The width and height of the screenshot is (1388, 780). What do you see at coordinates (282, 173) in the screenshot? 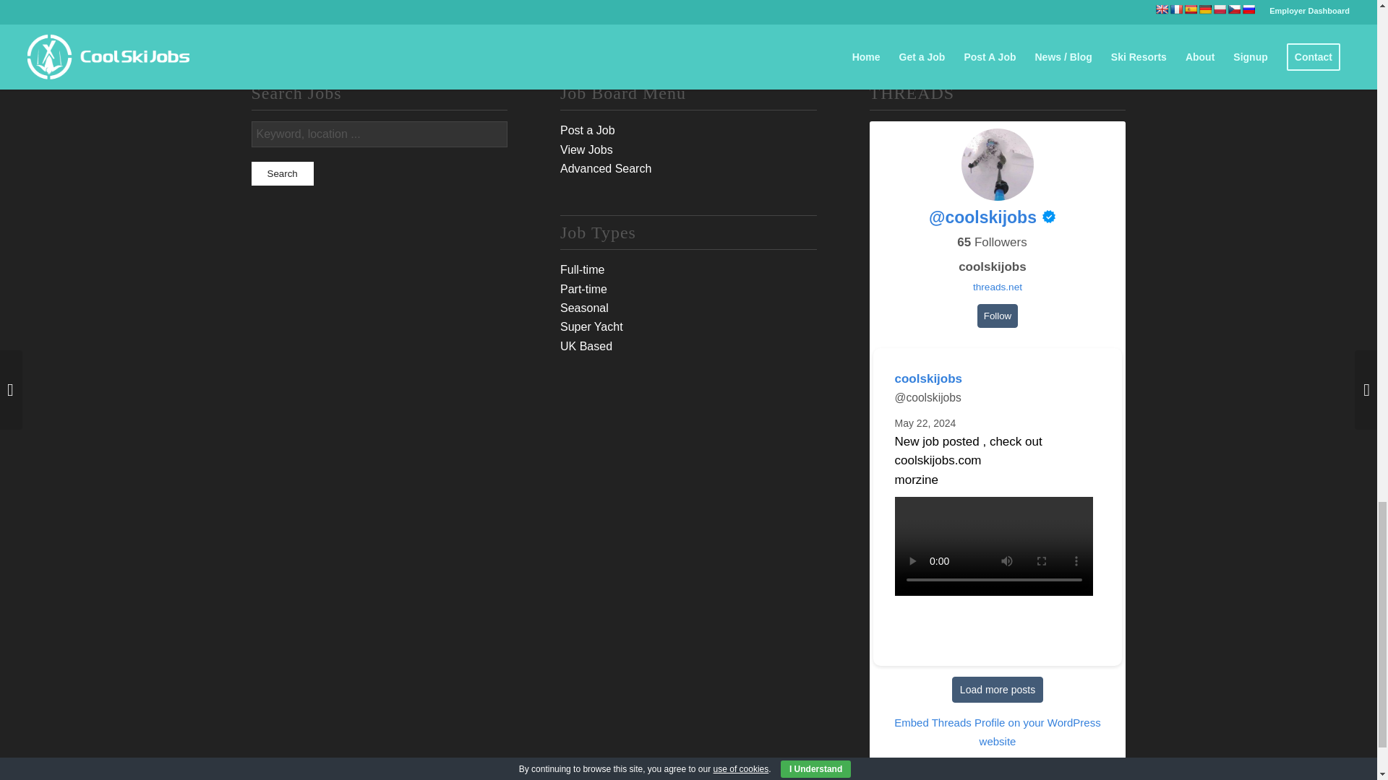
I see `Search` at bounding box center [282, 173].